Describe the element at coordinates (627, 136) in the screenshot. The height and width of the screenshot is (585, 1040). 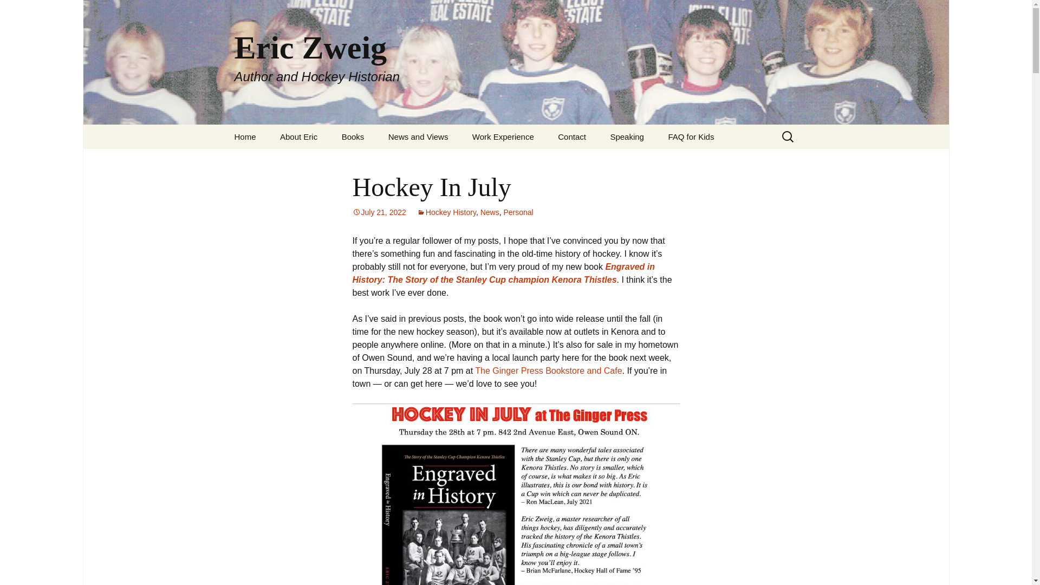
I see `Speaking` at that location.